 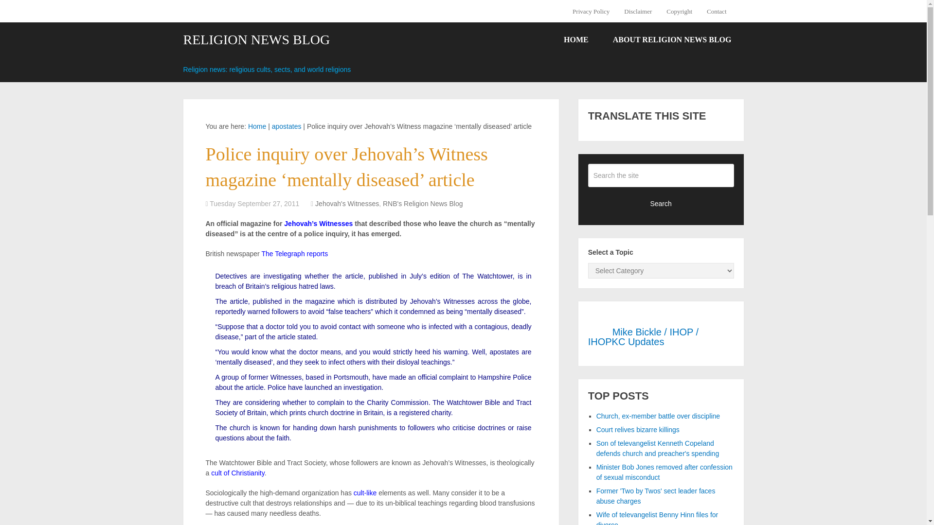 What do you see at coordinates (656, 496) in the screenshot?
I see `Former 'Two by Twos' sect leader faces abuse charges` at bounding box center [656, 496].